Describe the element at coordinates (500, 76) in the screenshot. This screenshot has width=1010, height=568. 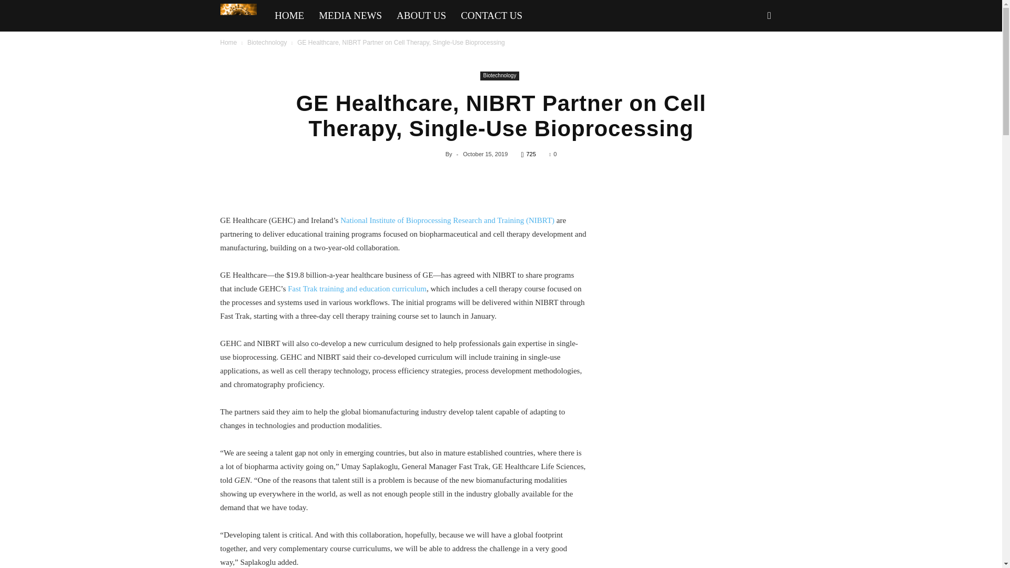
I see `Biotechnology` at that location.